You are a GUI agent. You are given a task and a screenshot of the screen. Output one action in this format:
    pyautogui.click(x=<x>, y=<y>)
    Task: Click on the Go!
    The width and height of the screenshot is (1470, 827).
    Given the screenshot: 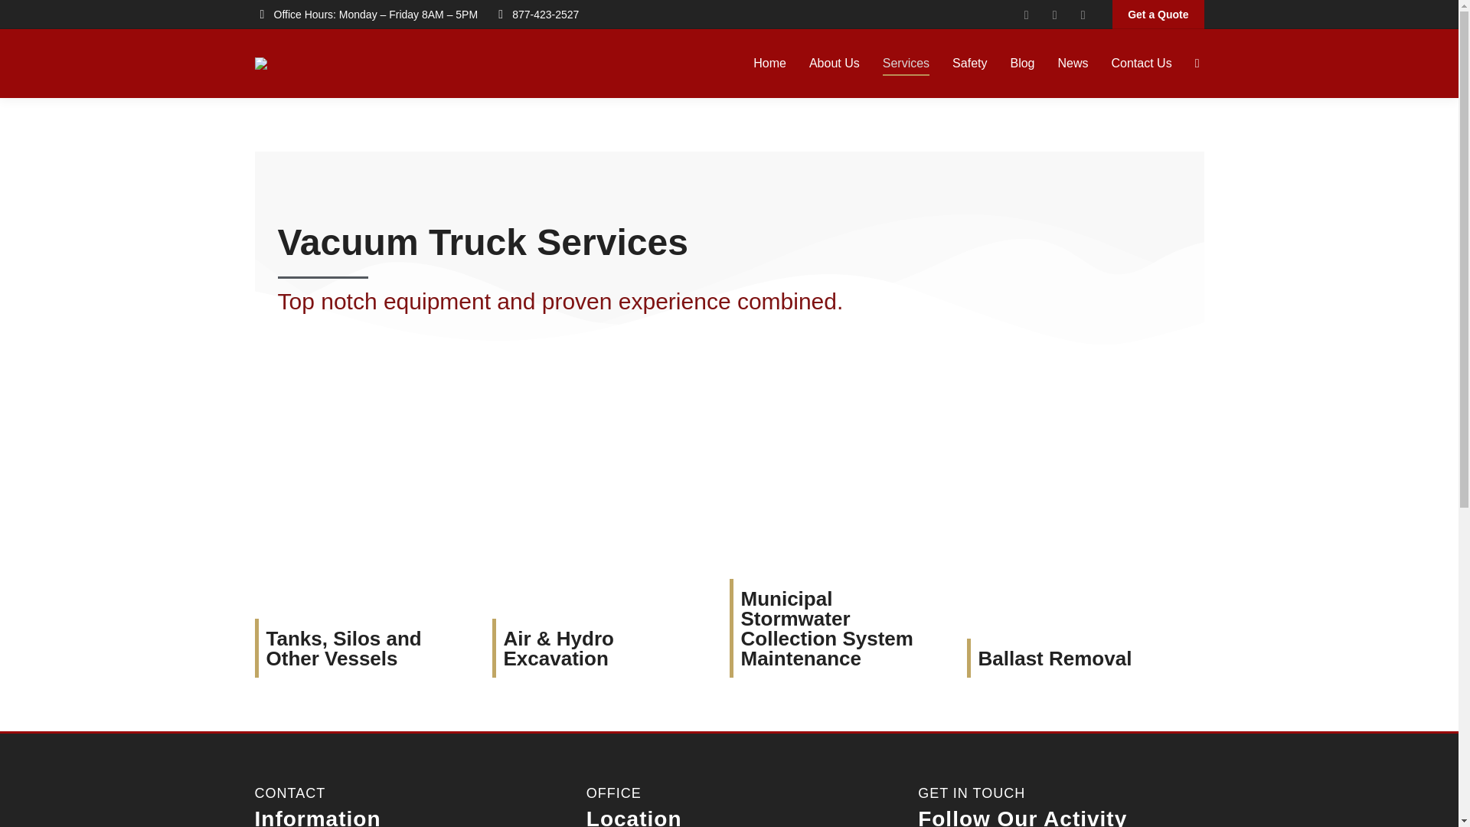 What is the action you would take?
    pyautogui.click(x=24, y=17)
    